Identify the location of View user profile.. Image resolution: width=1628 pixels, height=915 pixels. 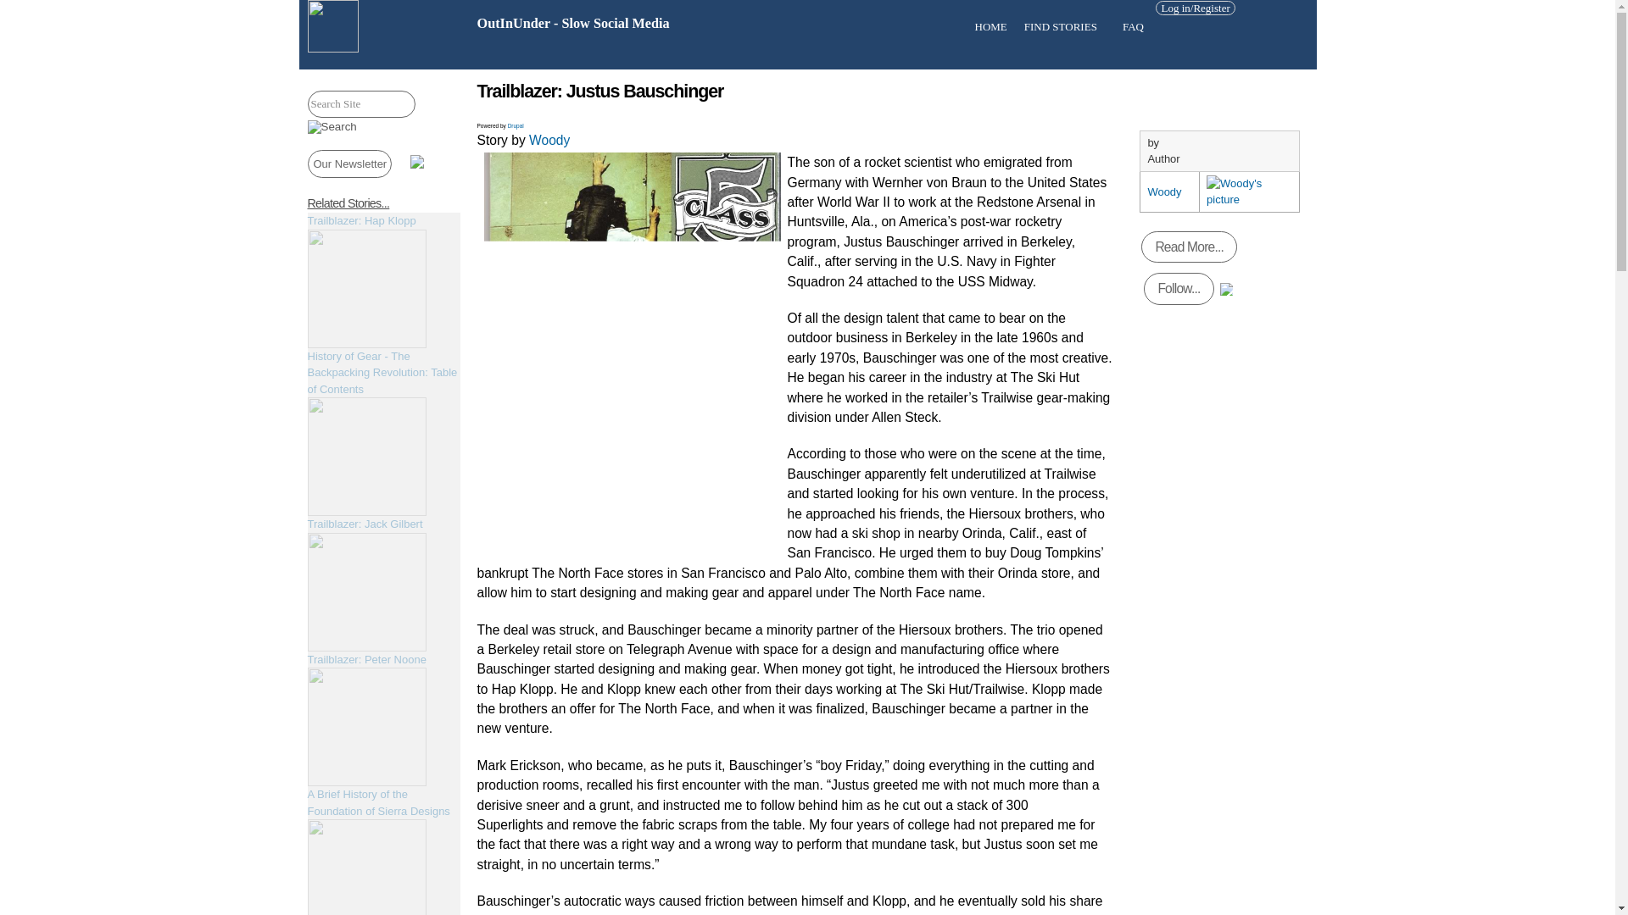
(549, 139).